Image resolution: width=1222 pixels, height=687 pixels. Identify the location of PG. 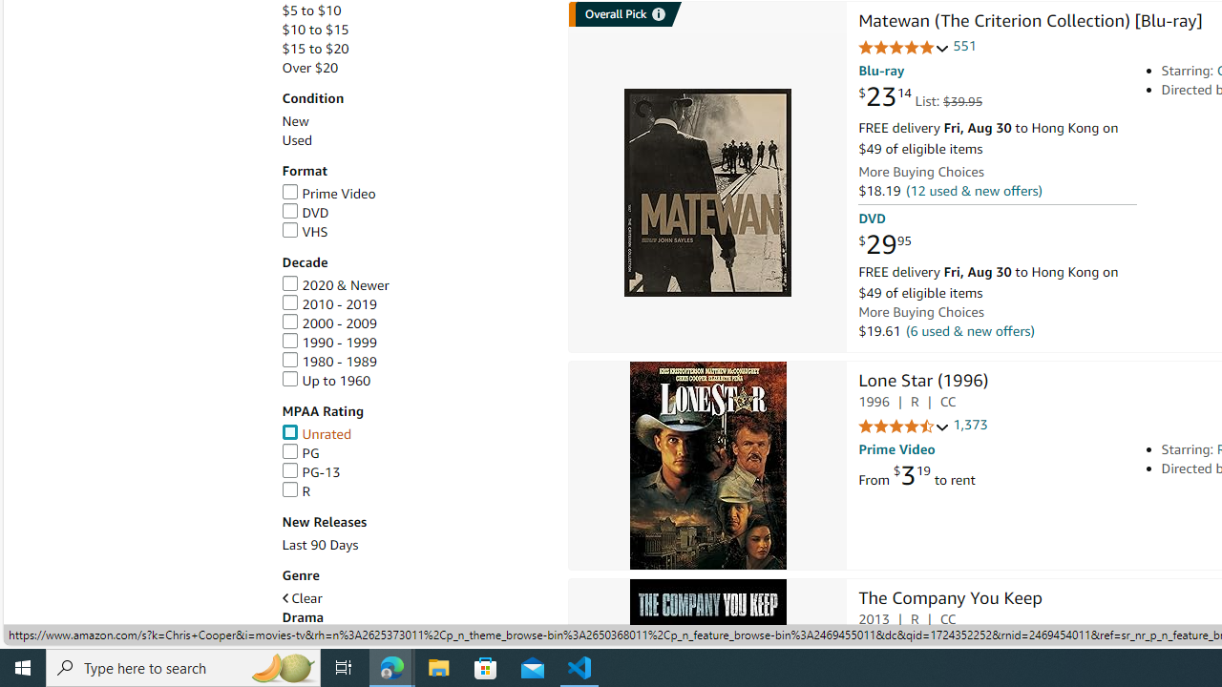
(414, 453).